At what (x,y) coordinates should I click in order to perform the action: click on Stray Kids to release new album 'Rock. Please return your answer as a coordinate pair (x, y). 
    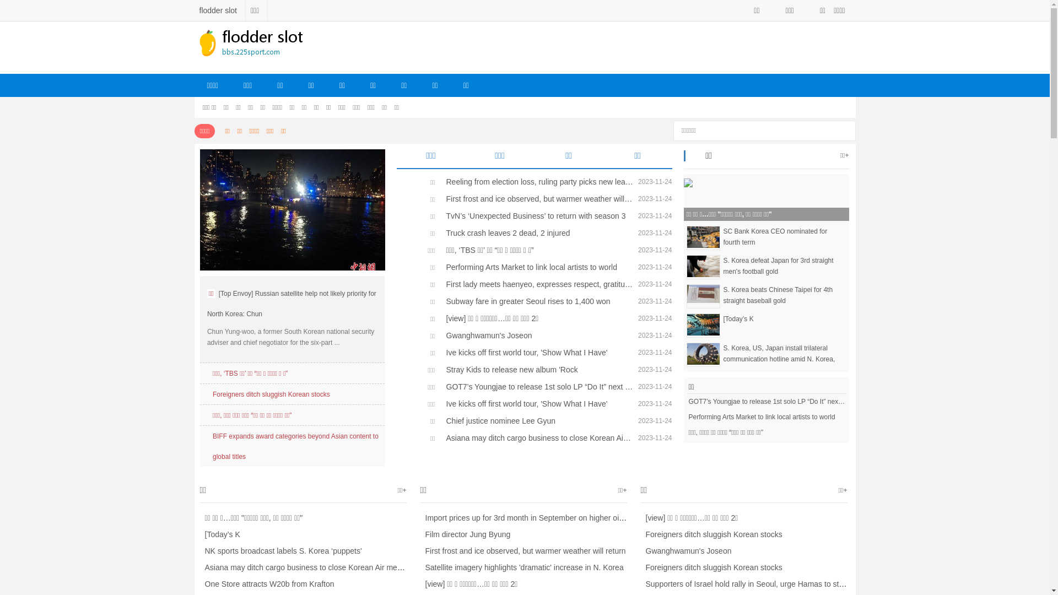
    Looking at the image, I should click on (537, 370).